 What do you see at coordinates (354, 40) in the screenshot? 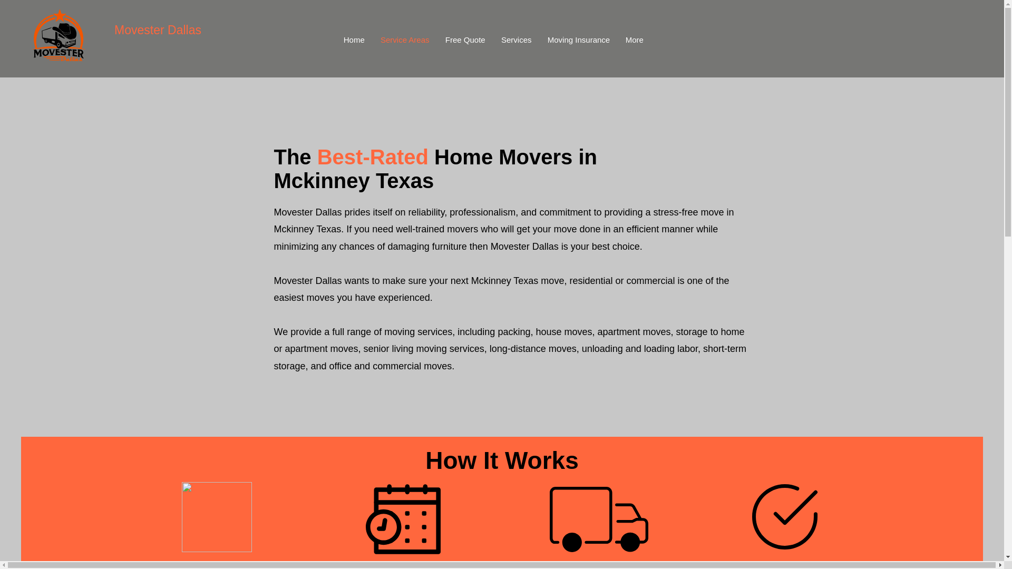
I see `Home` at bounding box center [354, 40].